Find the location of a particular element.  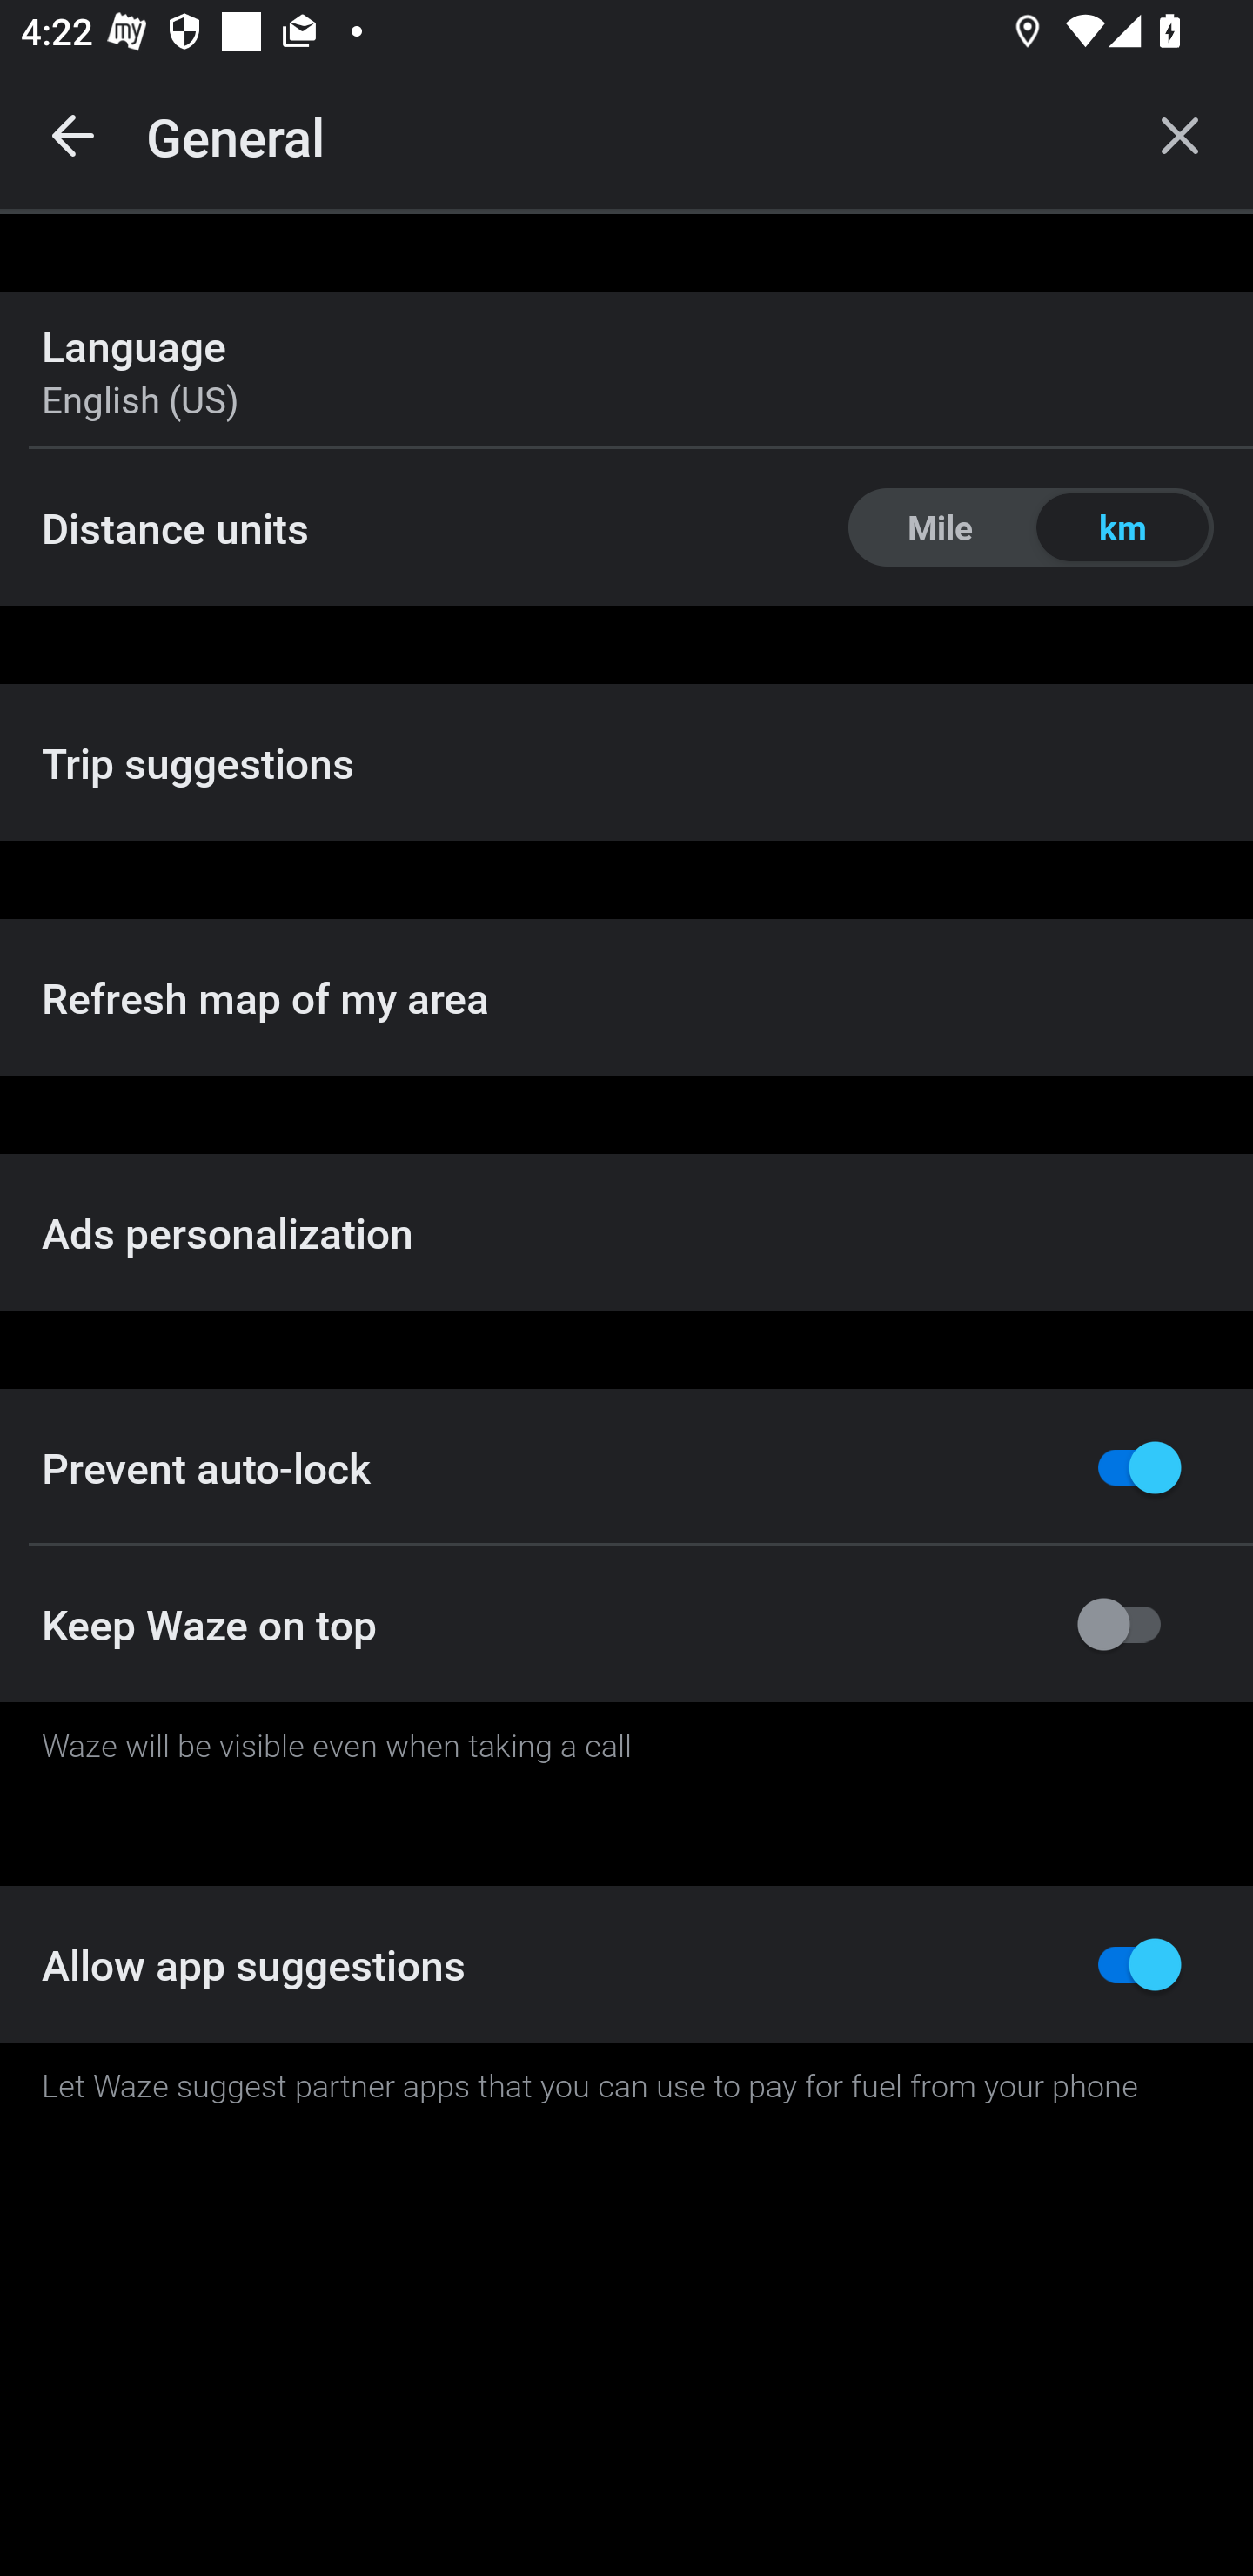

Keep Waze on top generalSettingsKeepWazeOnTopLabel is located at coordinates (626, 1624).